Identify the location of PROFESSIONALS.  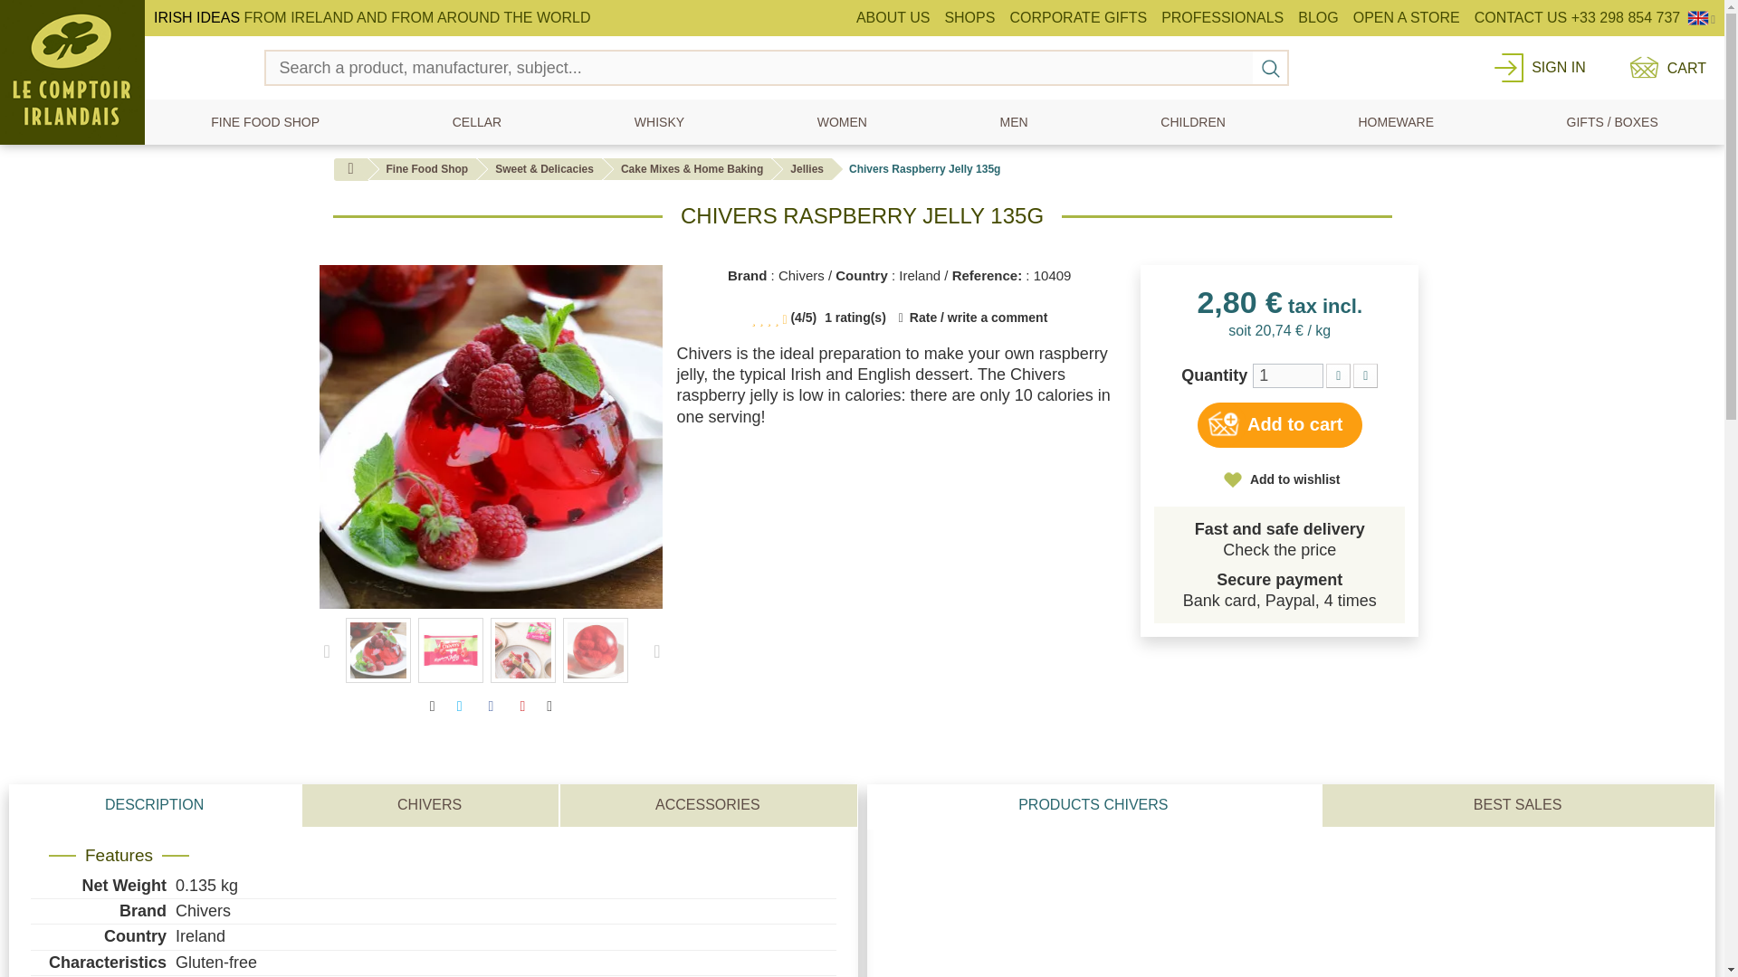
(1222, 18).